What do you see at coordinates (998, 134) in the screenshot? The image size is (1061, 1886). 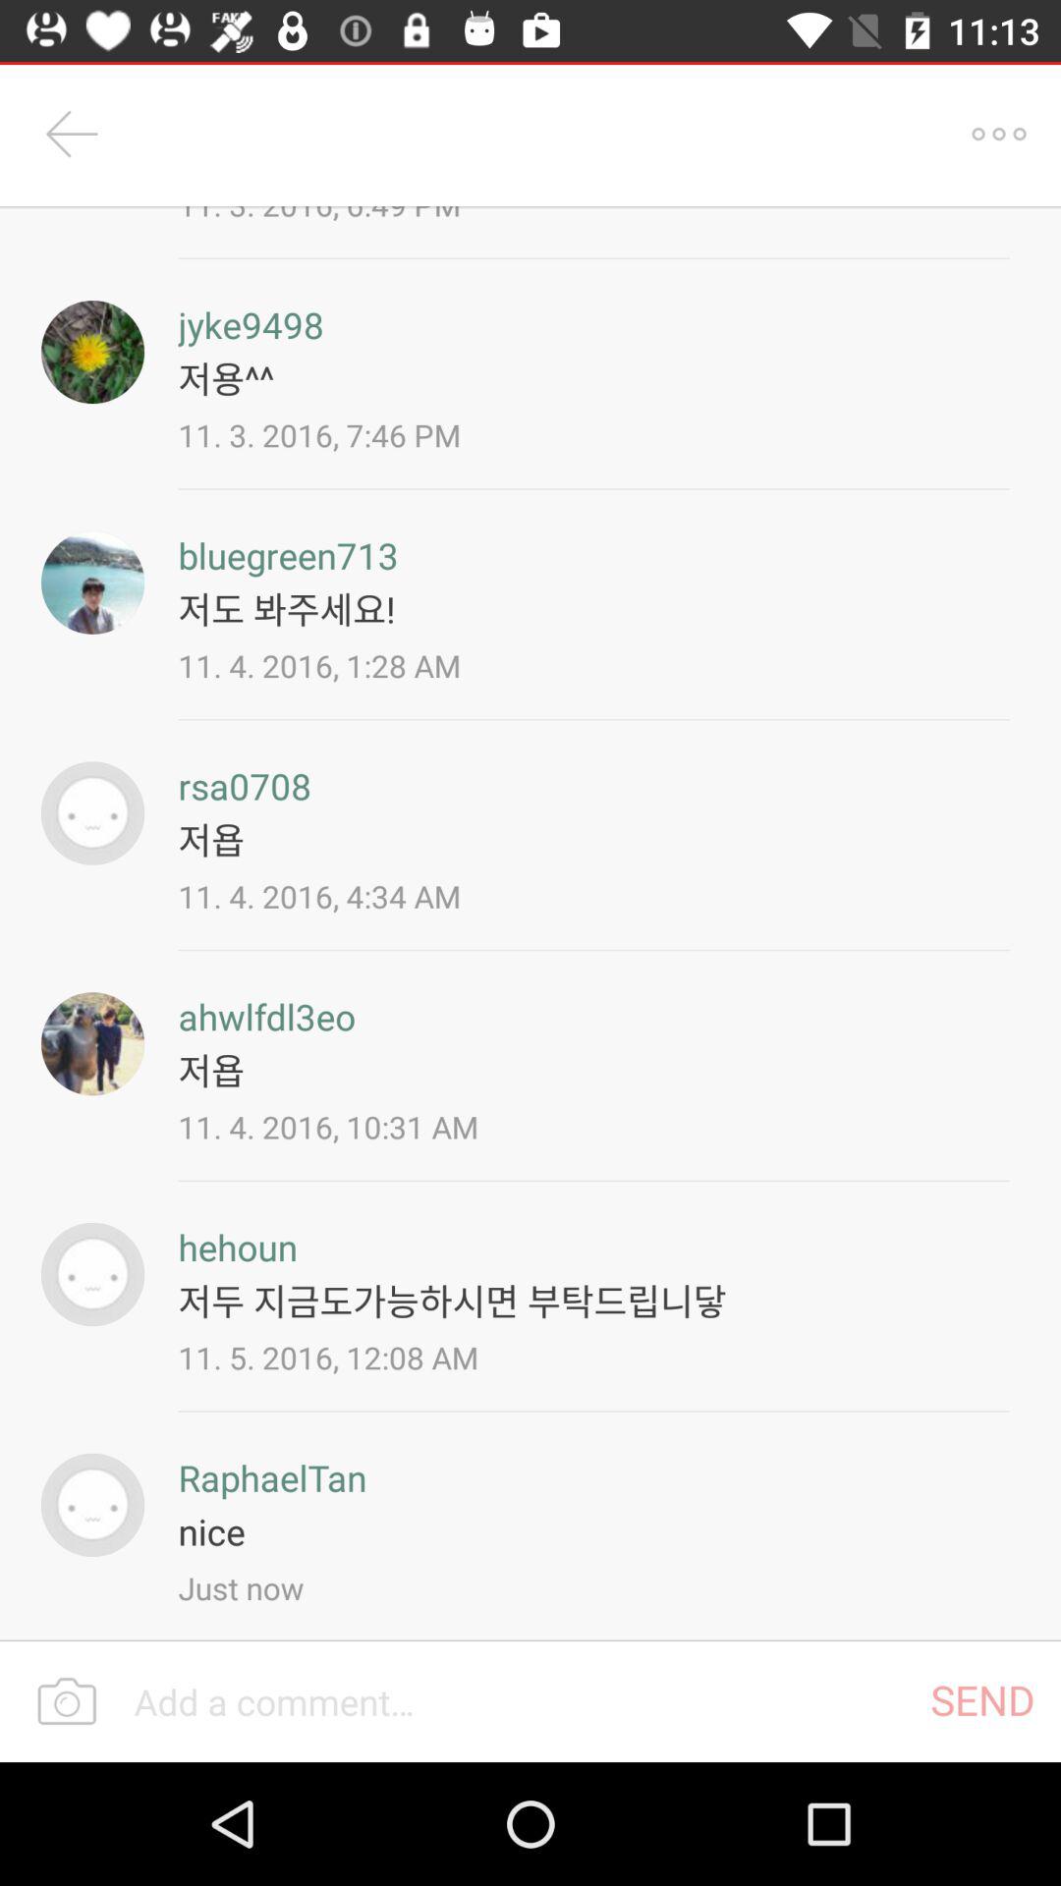 I see `select item next to the 11 3 2016 icon` at bounding box center [998, 134].